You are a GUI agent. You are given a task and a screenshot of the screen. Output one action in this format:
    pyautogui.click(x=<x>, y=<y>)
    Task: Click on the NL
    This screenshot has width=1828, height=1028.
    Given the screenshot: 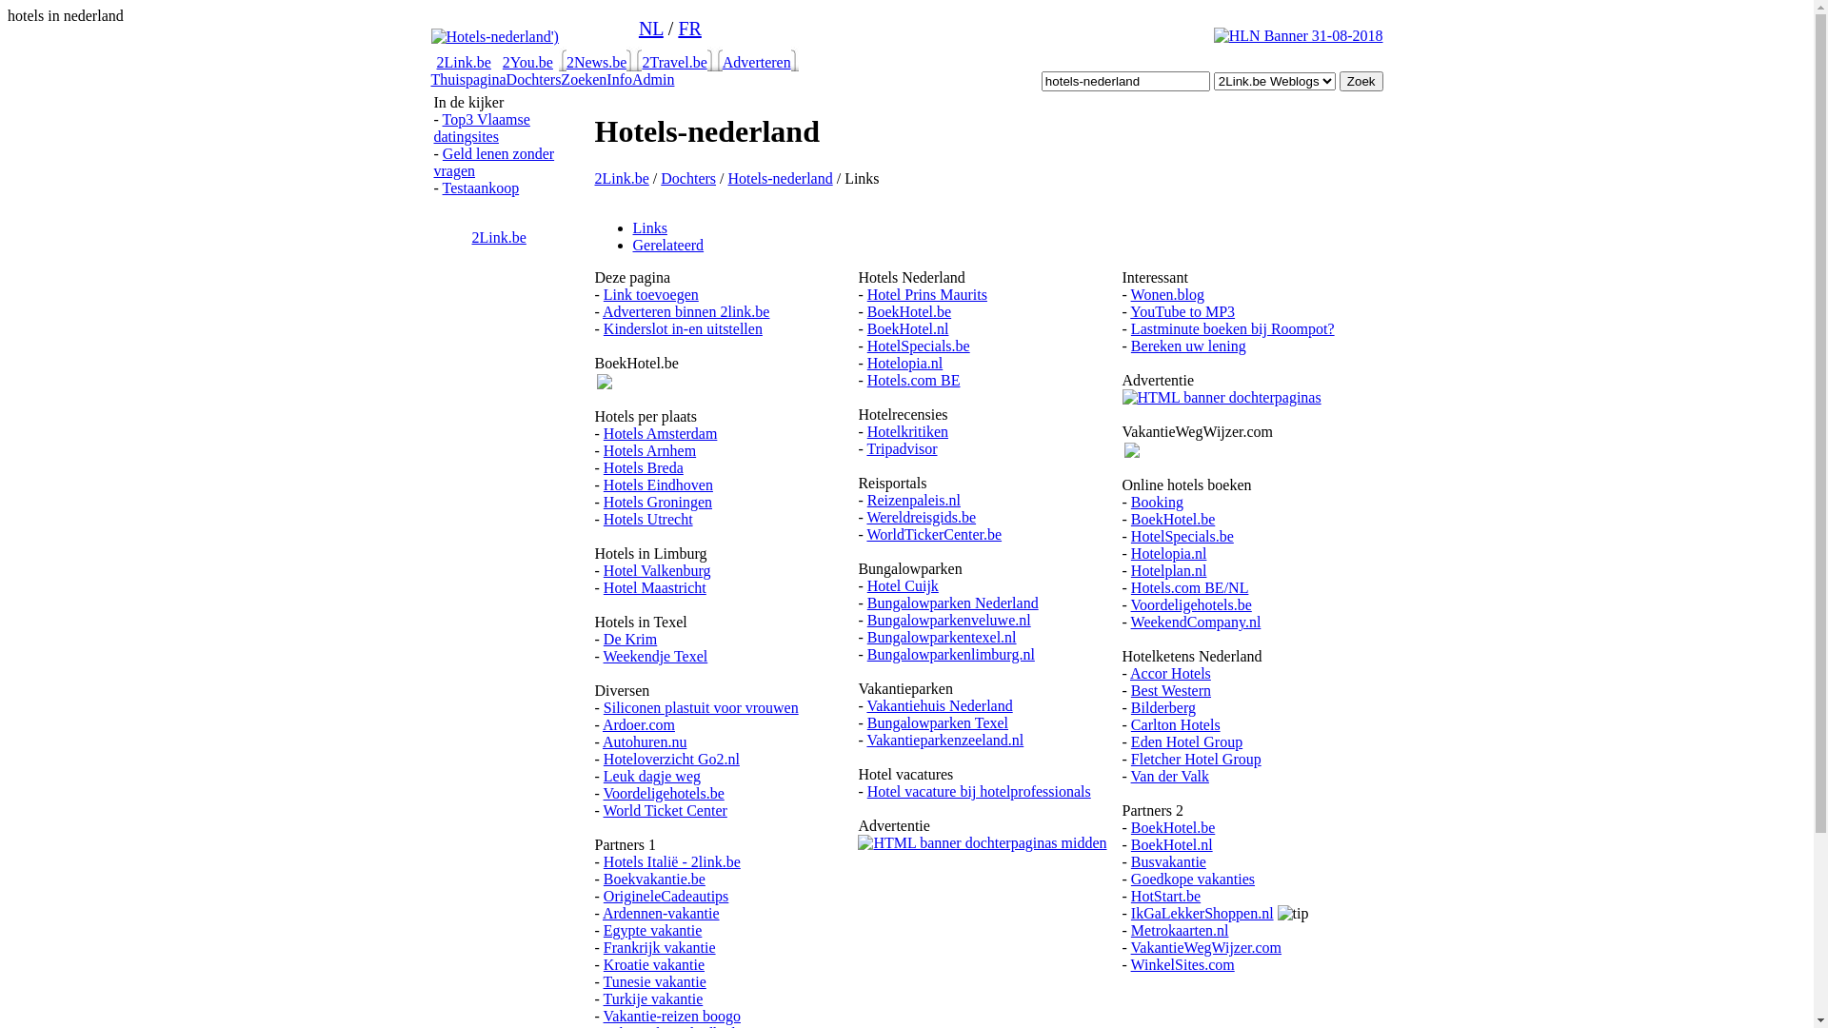 What is the action you would take?
    pyautogui.click(x=651, y=29)
    